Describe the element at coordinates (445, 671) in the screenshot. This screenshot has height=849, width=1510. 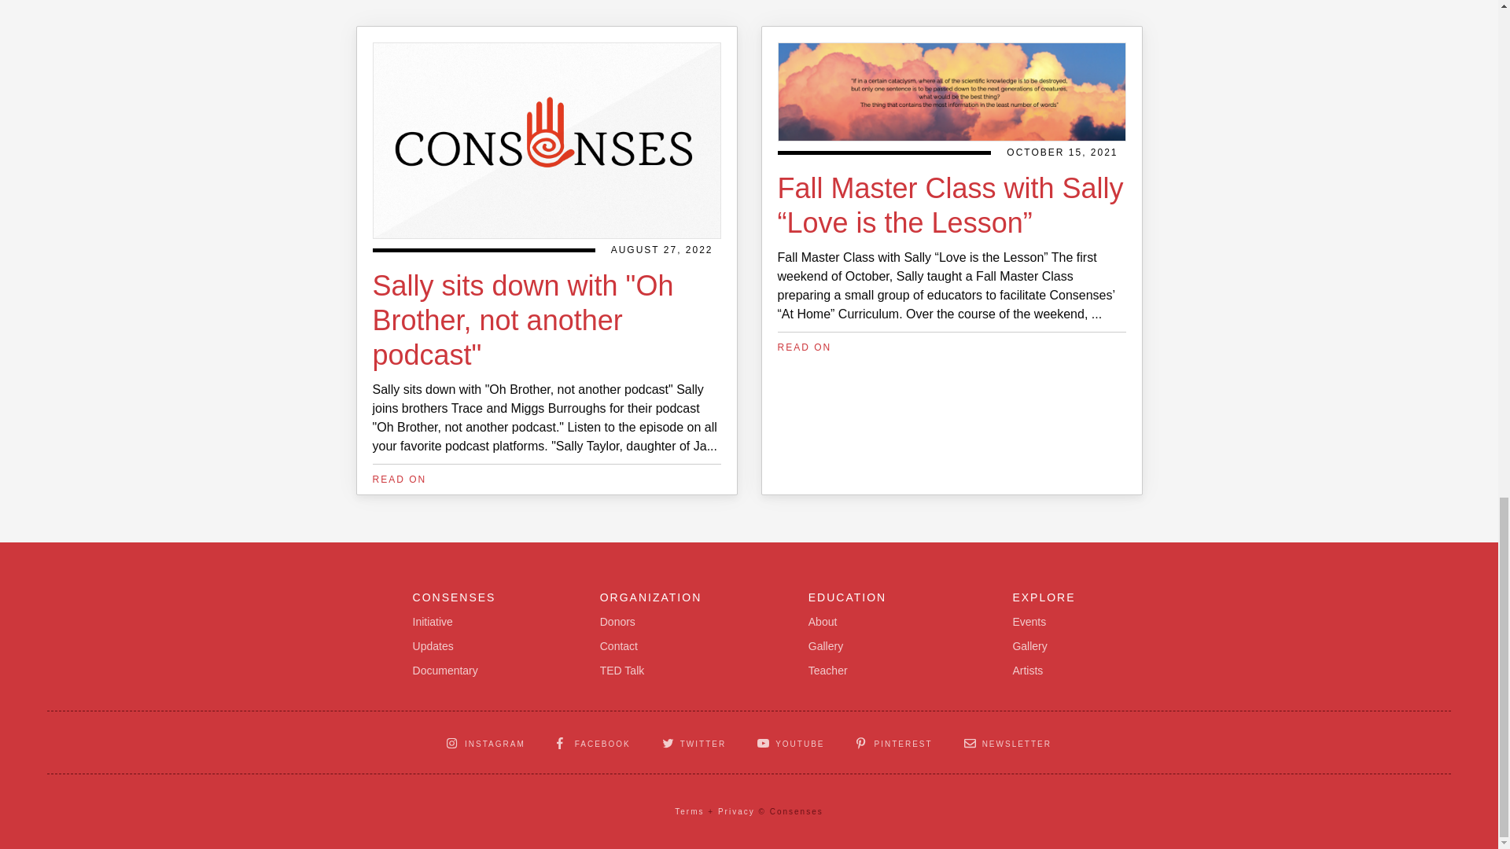
I see `Documentary` at that location.